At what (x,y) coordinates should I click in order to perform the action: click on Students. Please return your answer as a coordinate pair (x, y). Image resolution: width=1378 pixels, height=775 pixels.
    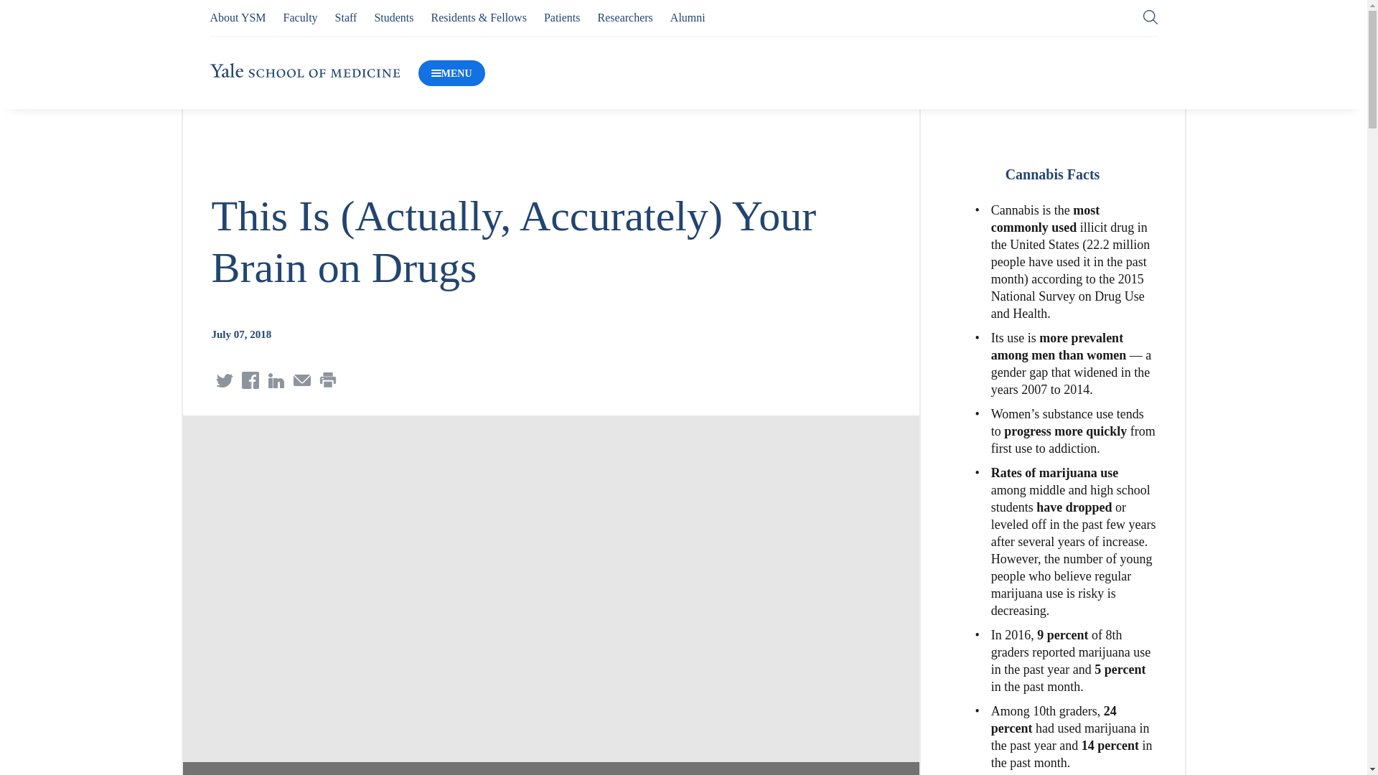
    Looking at the image, I should click on (393, 17).